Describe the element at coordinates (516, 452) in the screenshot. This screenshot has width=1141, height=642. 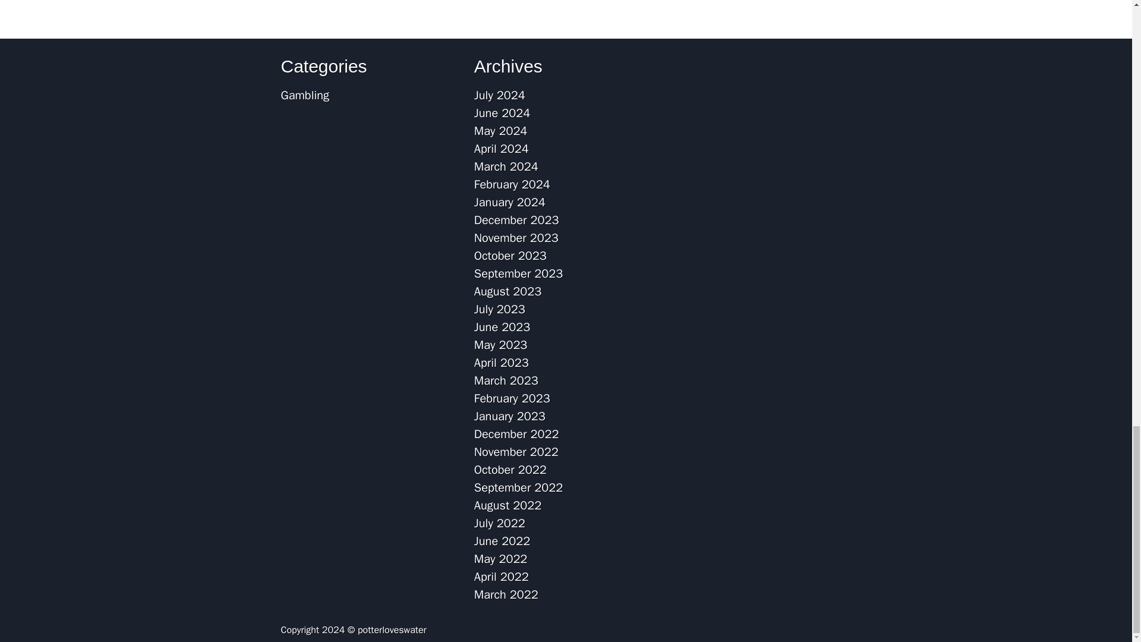
I see `November 2022` at that location.